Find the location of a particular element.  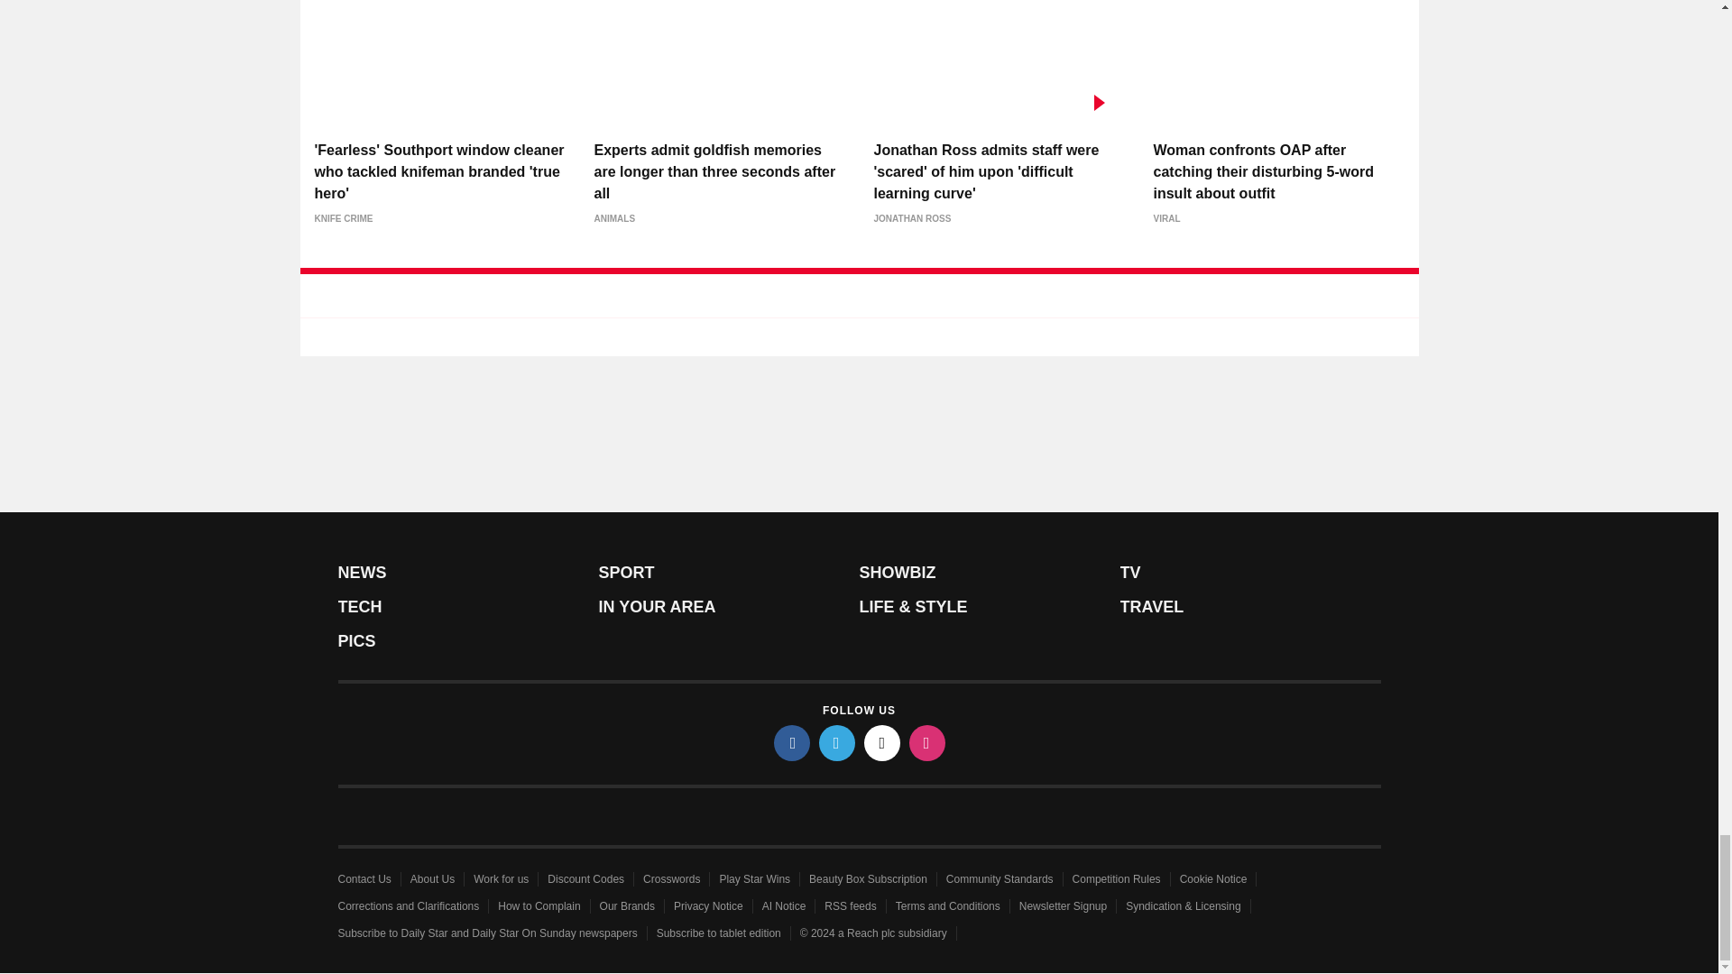

twitter is located at coordinates (837, 742).